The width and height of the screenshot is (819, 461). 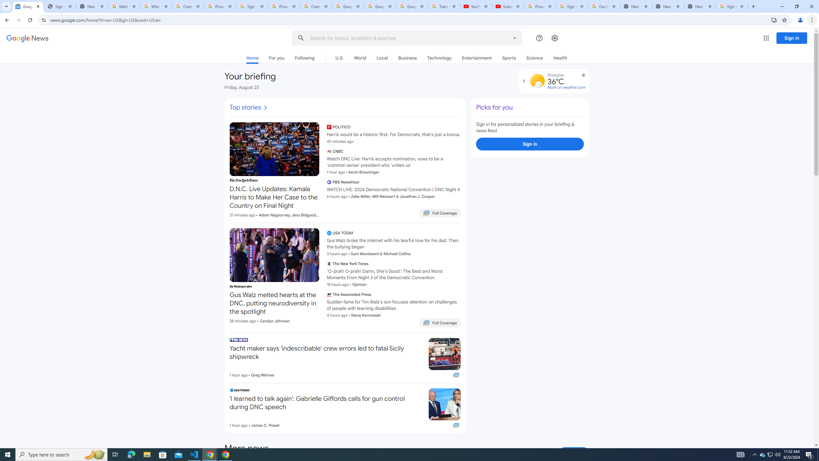 What do you see at coordinates (252, 6) in the screenshot?
I see `Sign in - Google Accounts` at bounding box center [252, 6].